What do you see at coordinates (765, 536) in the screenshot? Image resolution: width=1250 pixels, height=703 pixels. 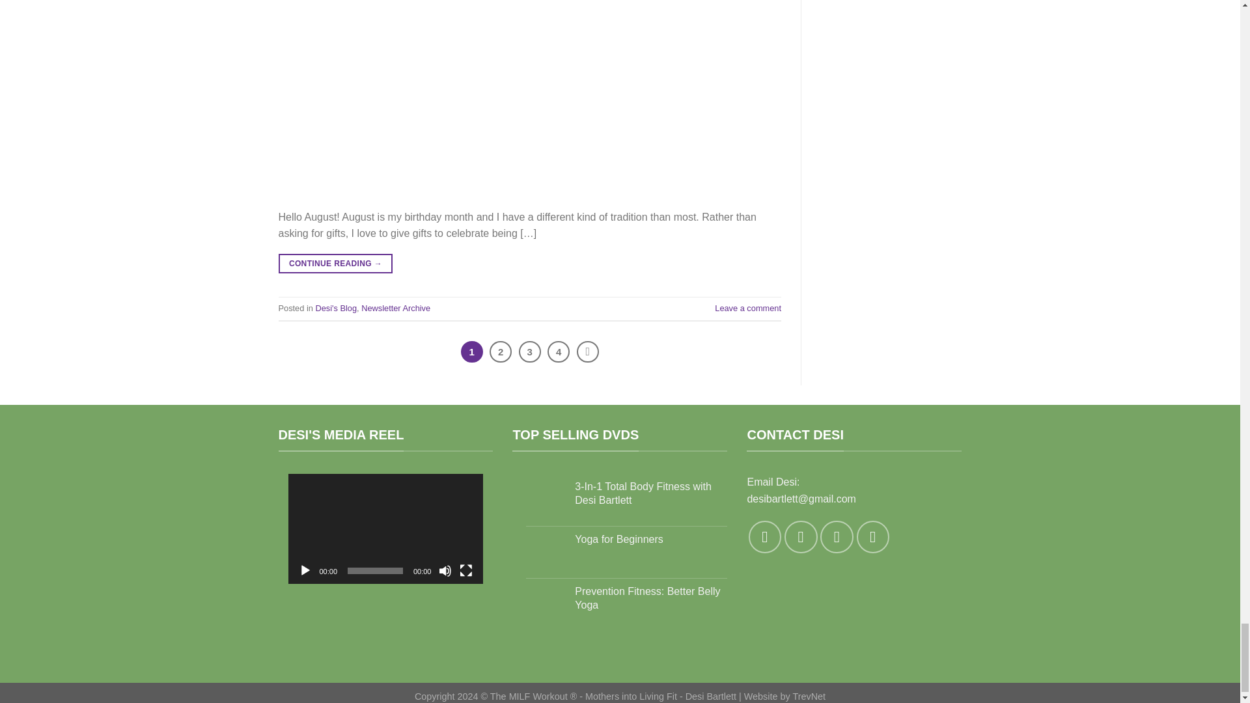 I see `Follow on Facebook` at bounding box center [765, 536].